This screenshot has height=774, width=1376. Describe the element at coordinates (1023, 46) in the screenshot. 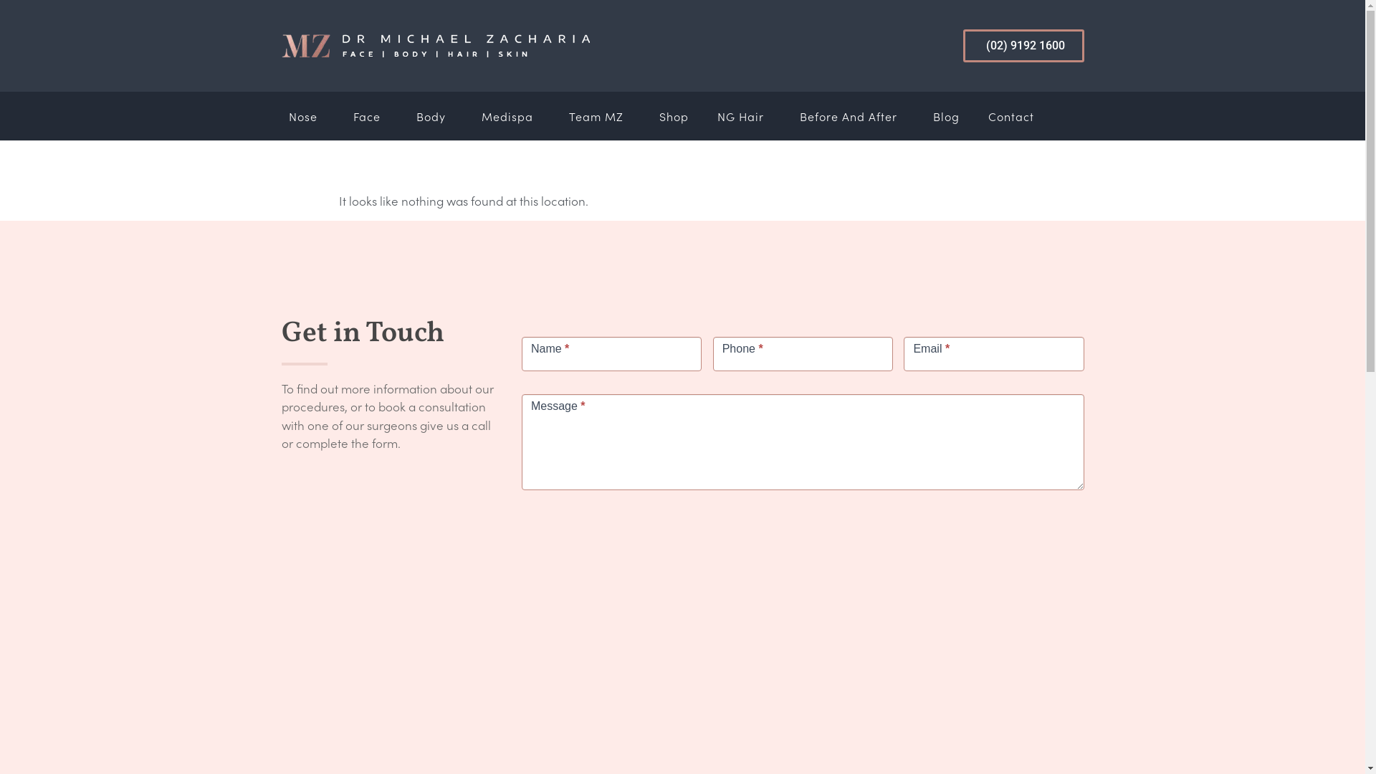

I see `(02) 9192 1600` at that location.